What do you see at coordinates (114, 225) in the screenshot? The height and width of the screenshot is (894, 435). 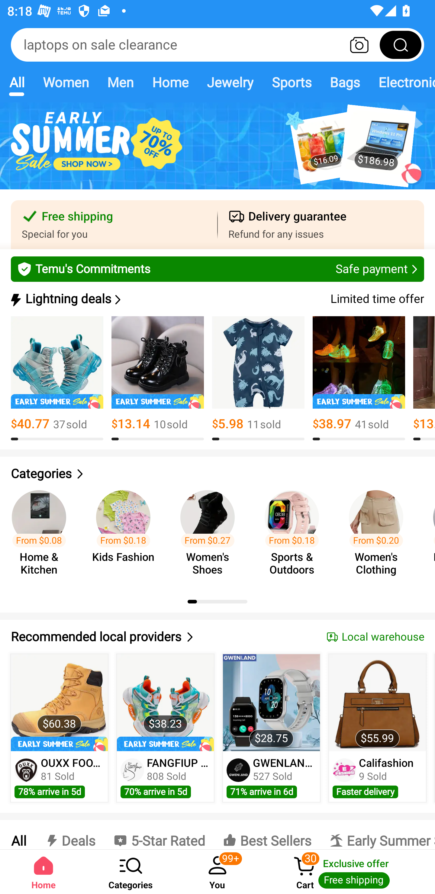 I see `Free shipping Special for you` at bounding box center [114, 225].